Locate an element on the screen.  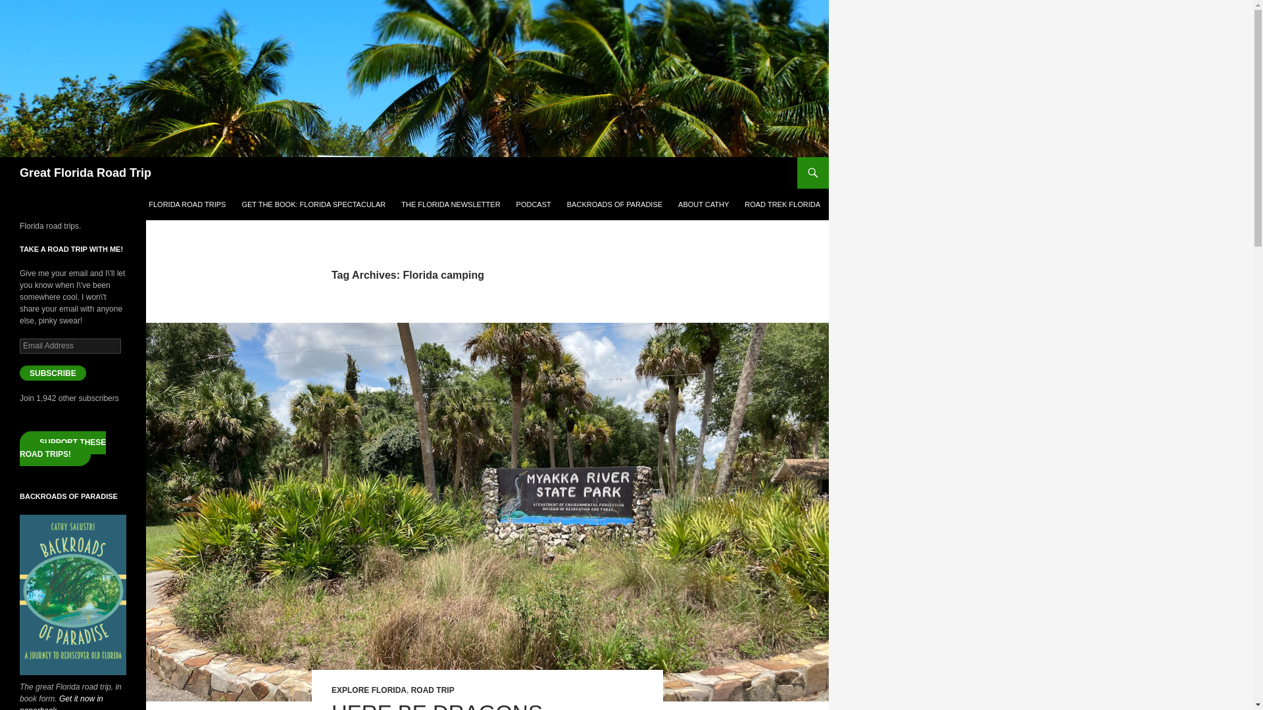
ROAD TRIP is located at coordinates (433, 690).